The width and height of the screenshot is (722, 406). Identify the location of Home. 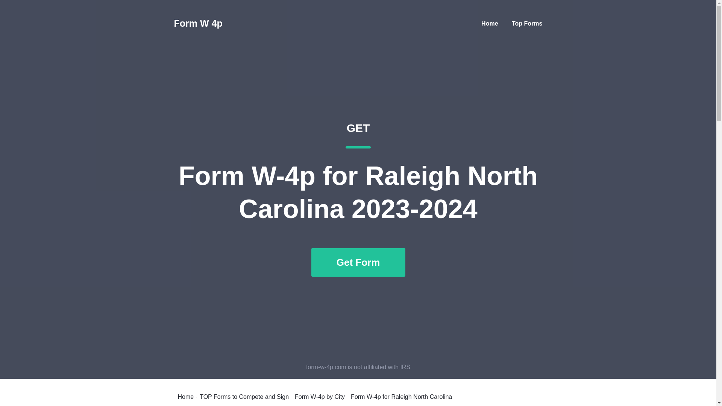
(185, 397).